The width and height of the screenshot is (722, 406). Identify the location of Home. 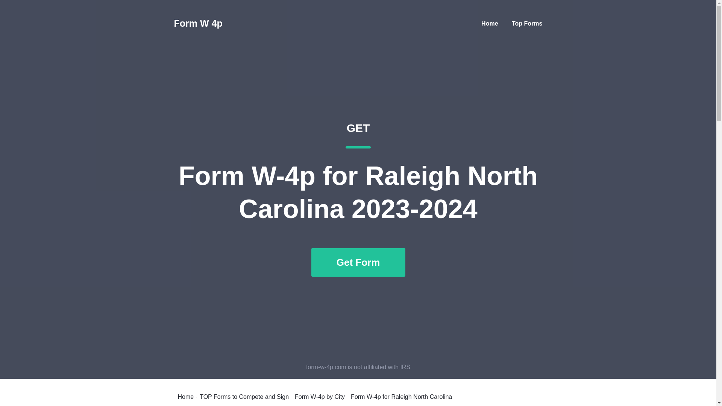
(185, 397).